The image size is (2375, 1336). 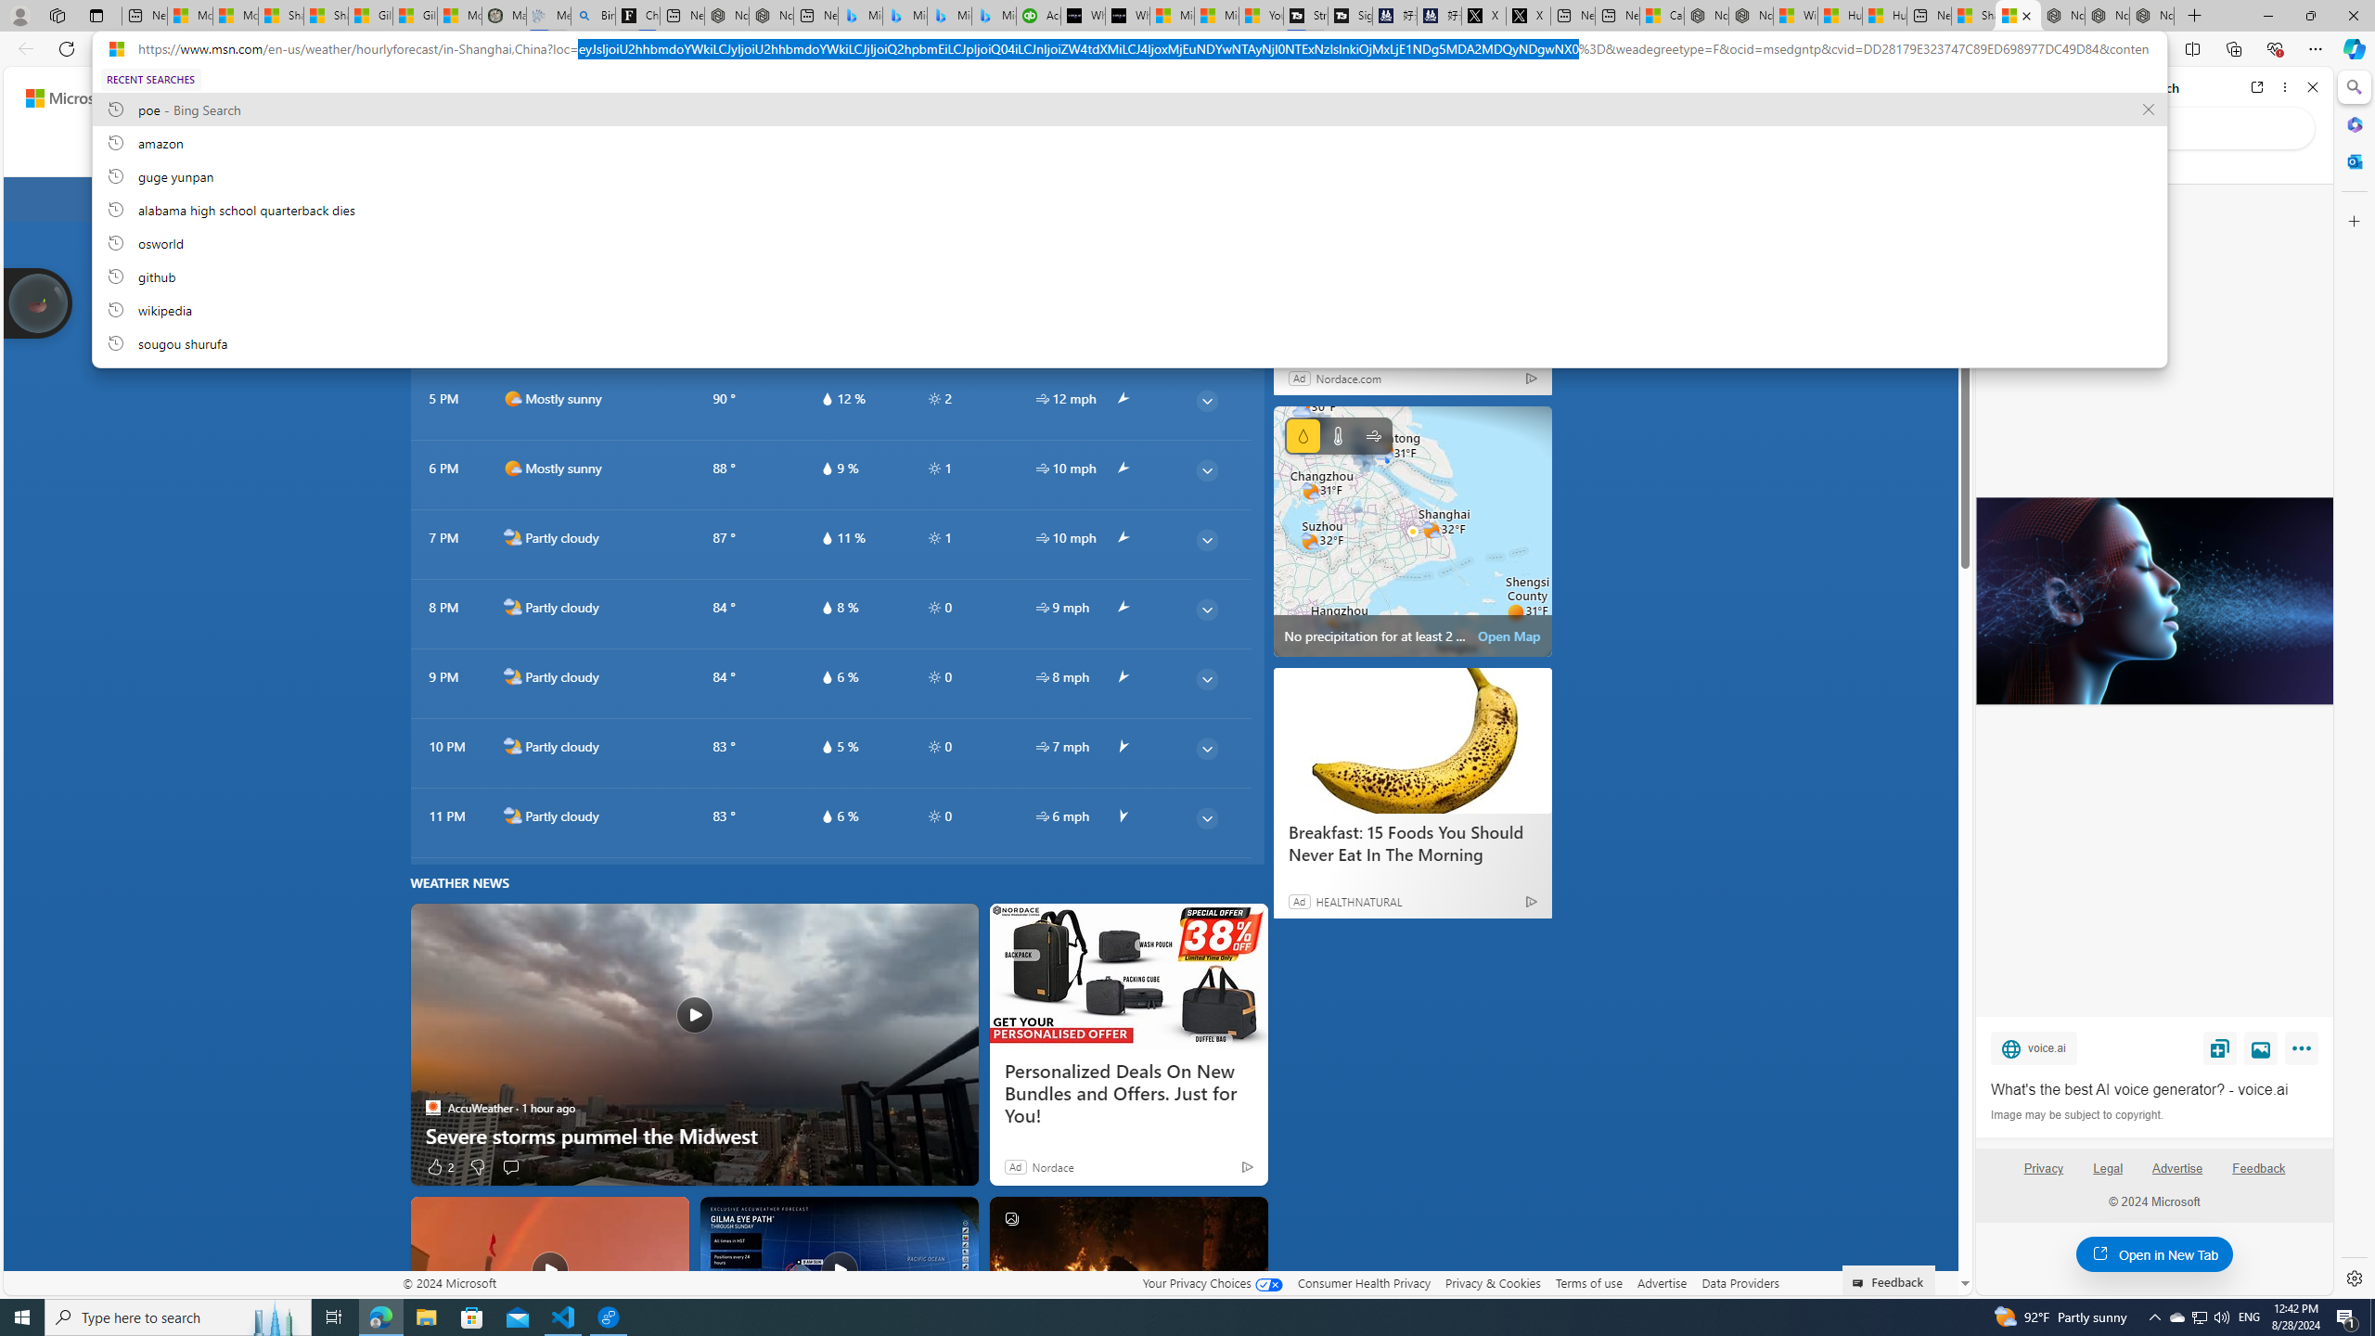 What do you see at coordinates (1588, 1282) in the screenshot?
I see `Terms of use` at bounding box center [1588, 1282].